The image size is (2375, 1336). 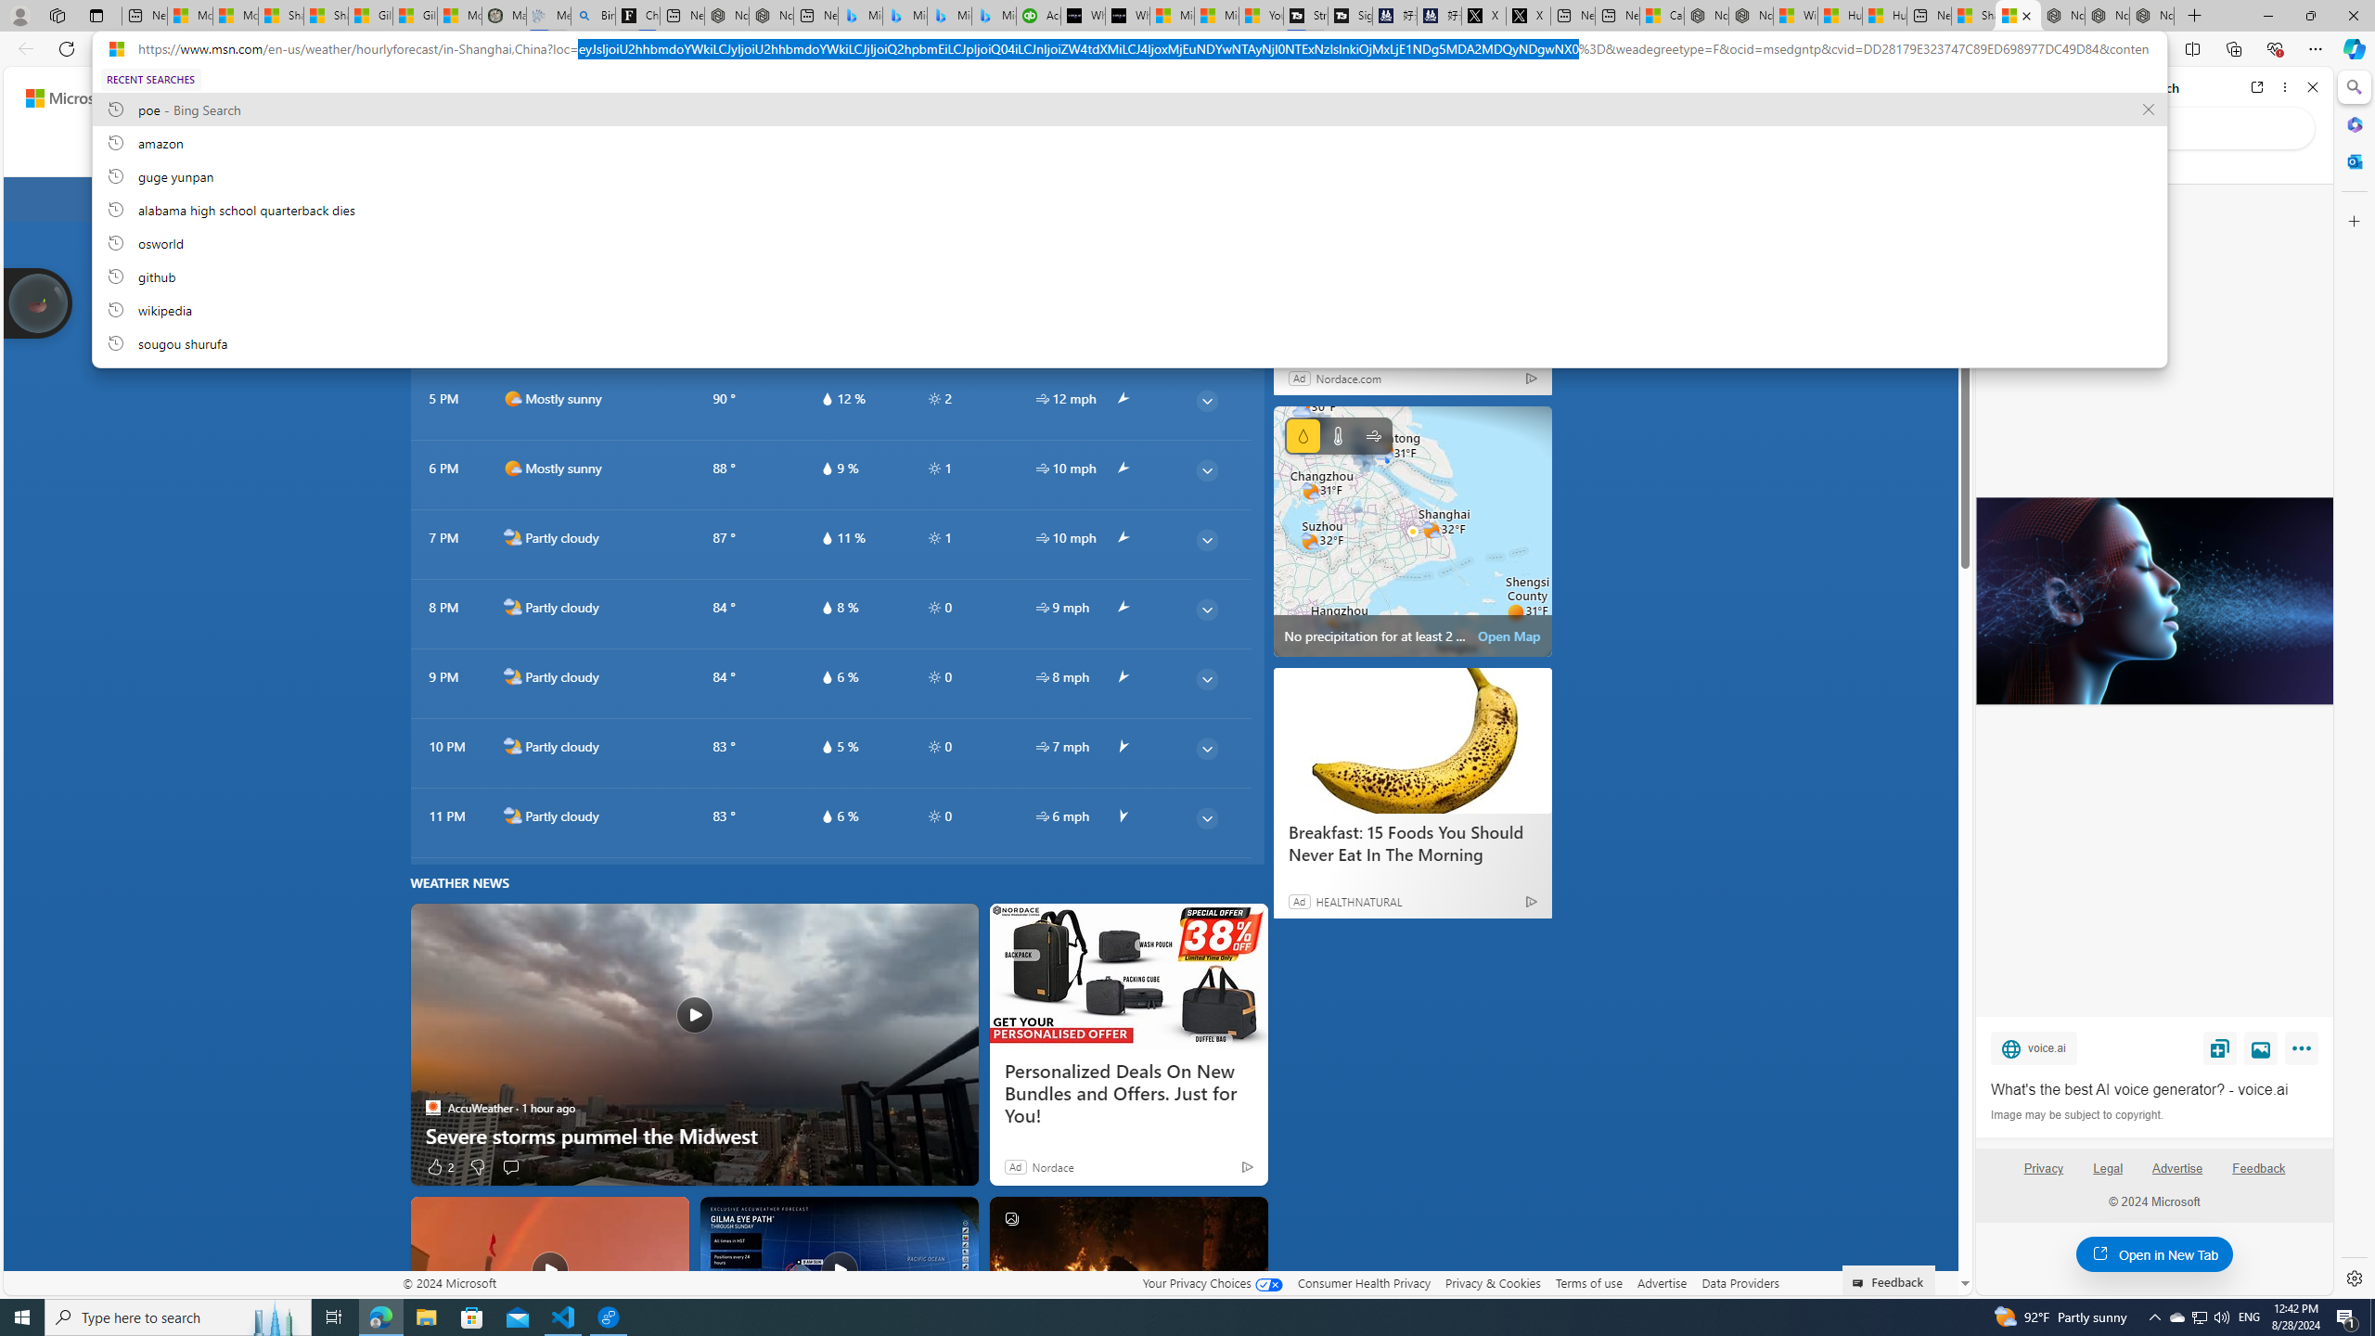 What do you see at coordinates (1588, 1282) in the screenshot?
I see `Terms of use` at bounding box center [1588, 1282].